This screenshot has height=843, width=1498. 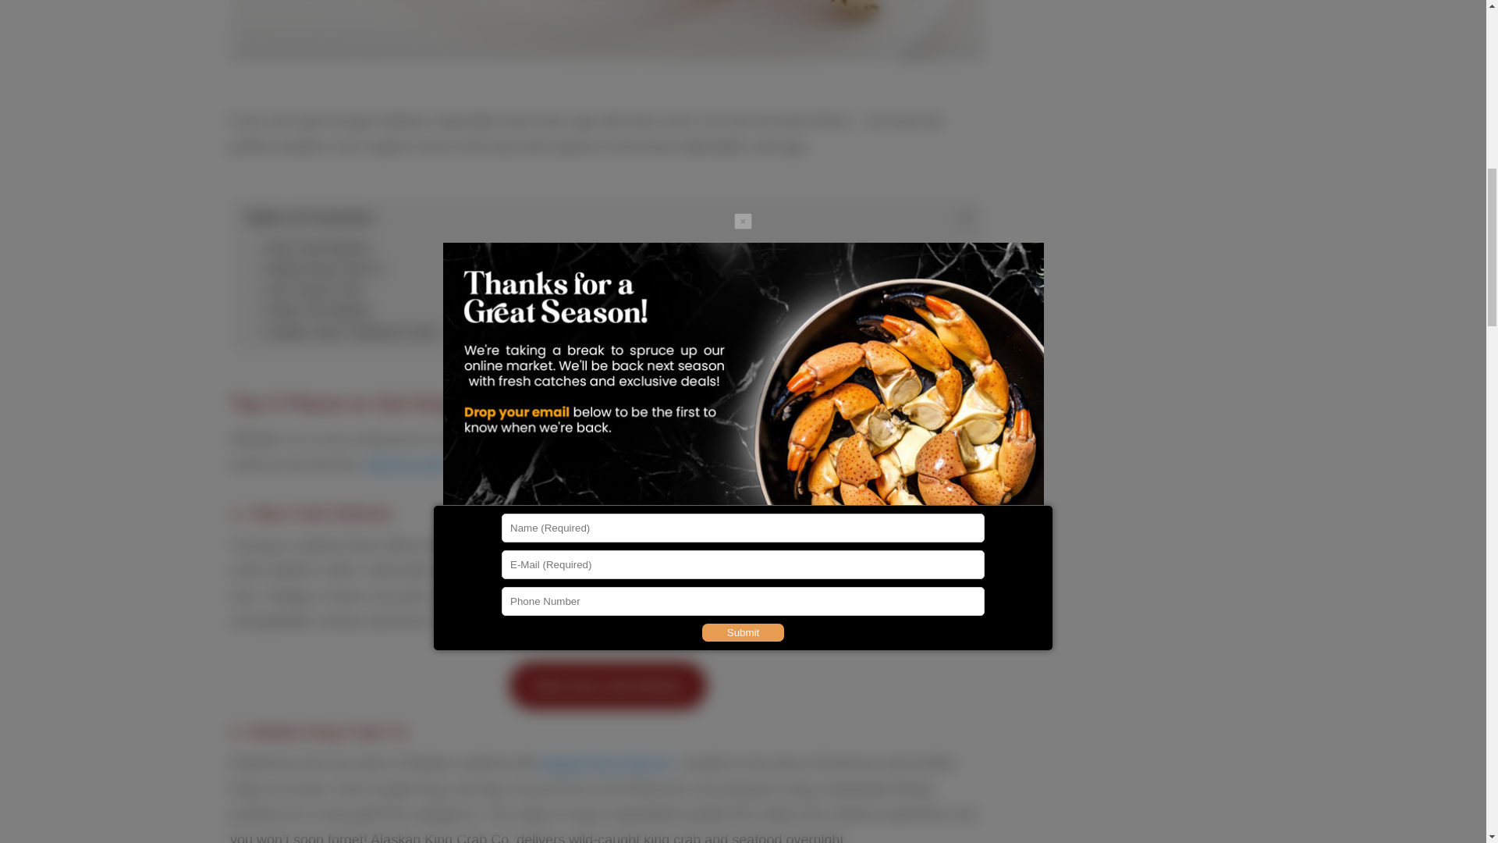 I want to click on Holy Crab Delivery, so click(x=311, y=247).